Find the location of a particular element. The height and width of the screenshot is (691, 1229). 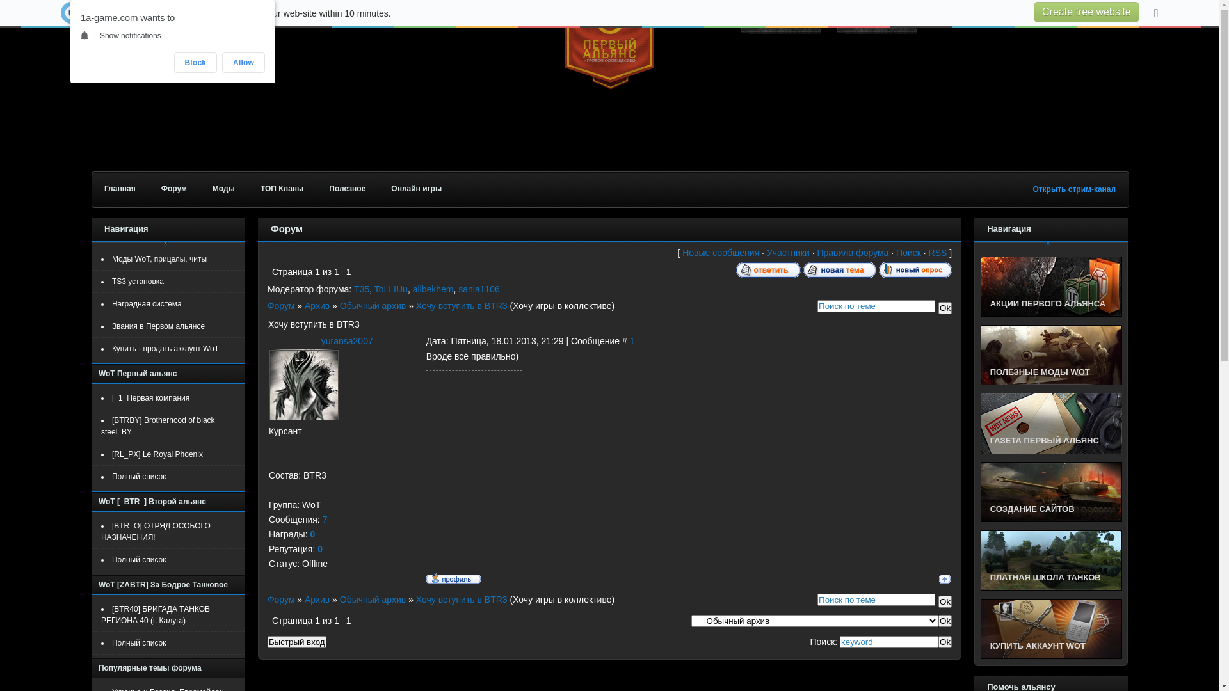

0 is located at coordinates (320, 549).